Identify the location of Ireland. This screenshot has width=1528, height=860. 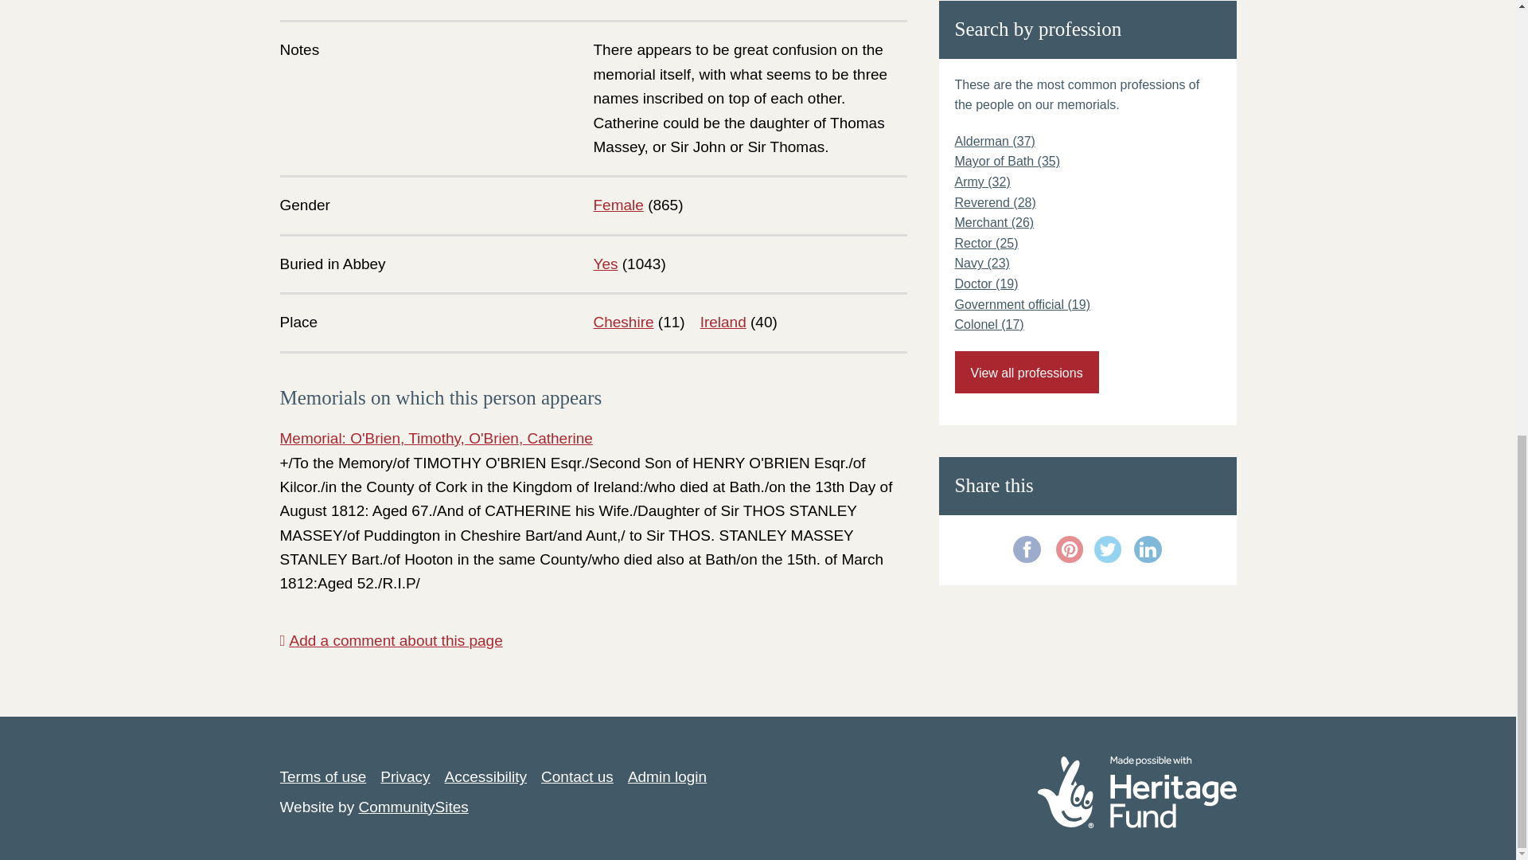
(723, 322).